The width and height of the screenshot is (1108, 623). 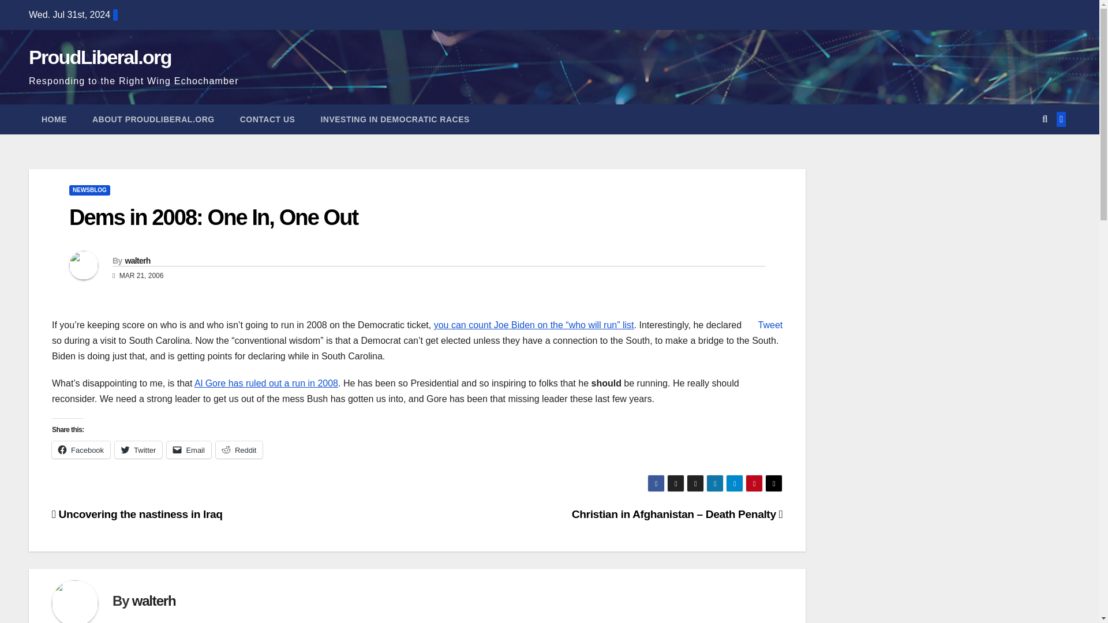 What do you see at coordinates (154, 119) in the screenshot?
I see `ABOUT PROUDLIBERAL.ORG` at bounding box center [154, 119].